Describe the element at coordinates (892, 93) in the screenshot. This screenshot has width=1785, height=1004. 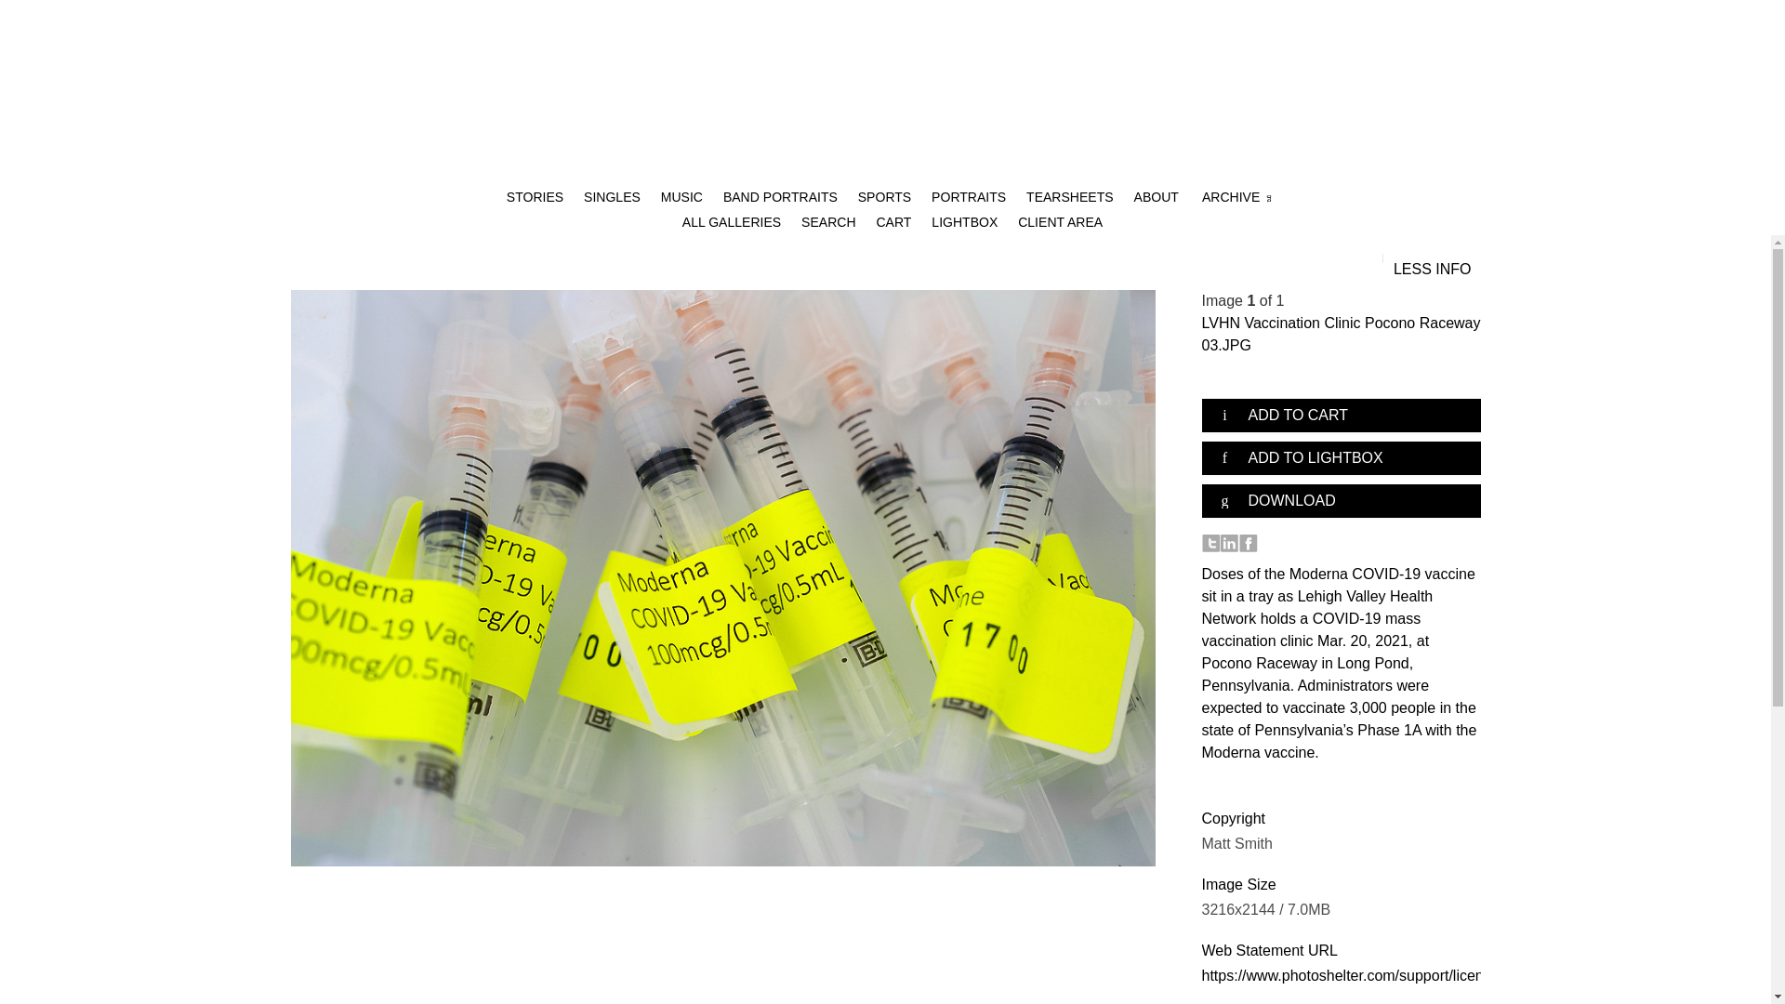
I see `MATT SMITH PHOTOGRAPHER` at that location.